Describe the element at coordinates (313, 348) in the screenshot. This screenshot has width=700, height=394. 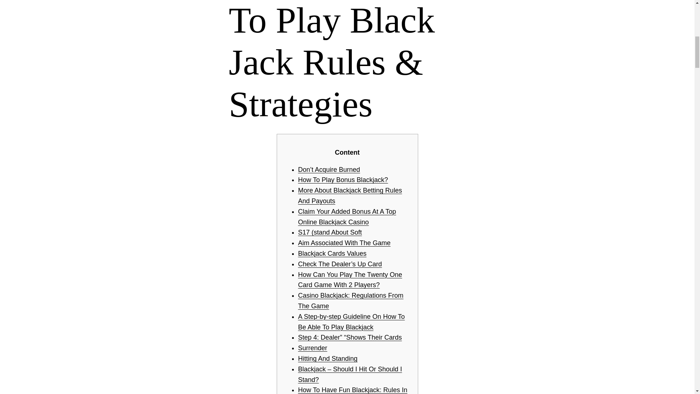
I see `Surrender` at that location.